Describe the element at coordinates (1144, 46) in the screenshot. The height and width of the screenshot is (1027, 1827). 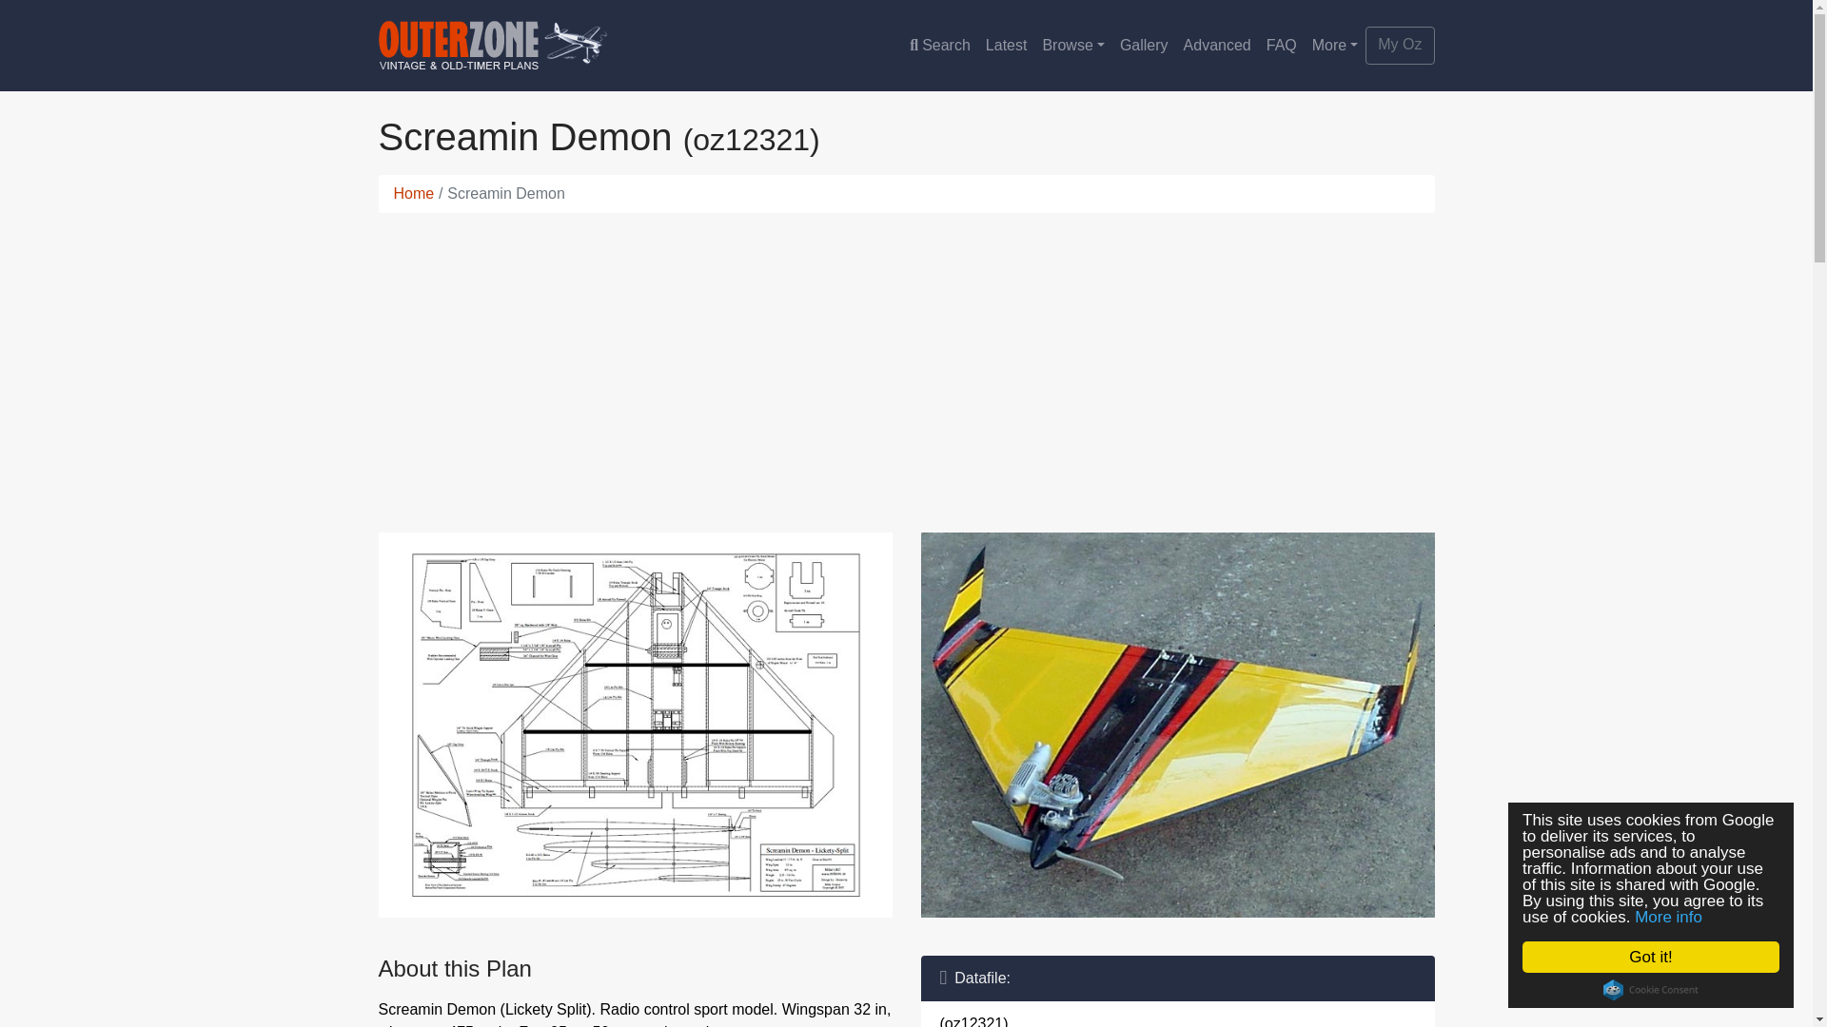
I see `Gallery` at that location.